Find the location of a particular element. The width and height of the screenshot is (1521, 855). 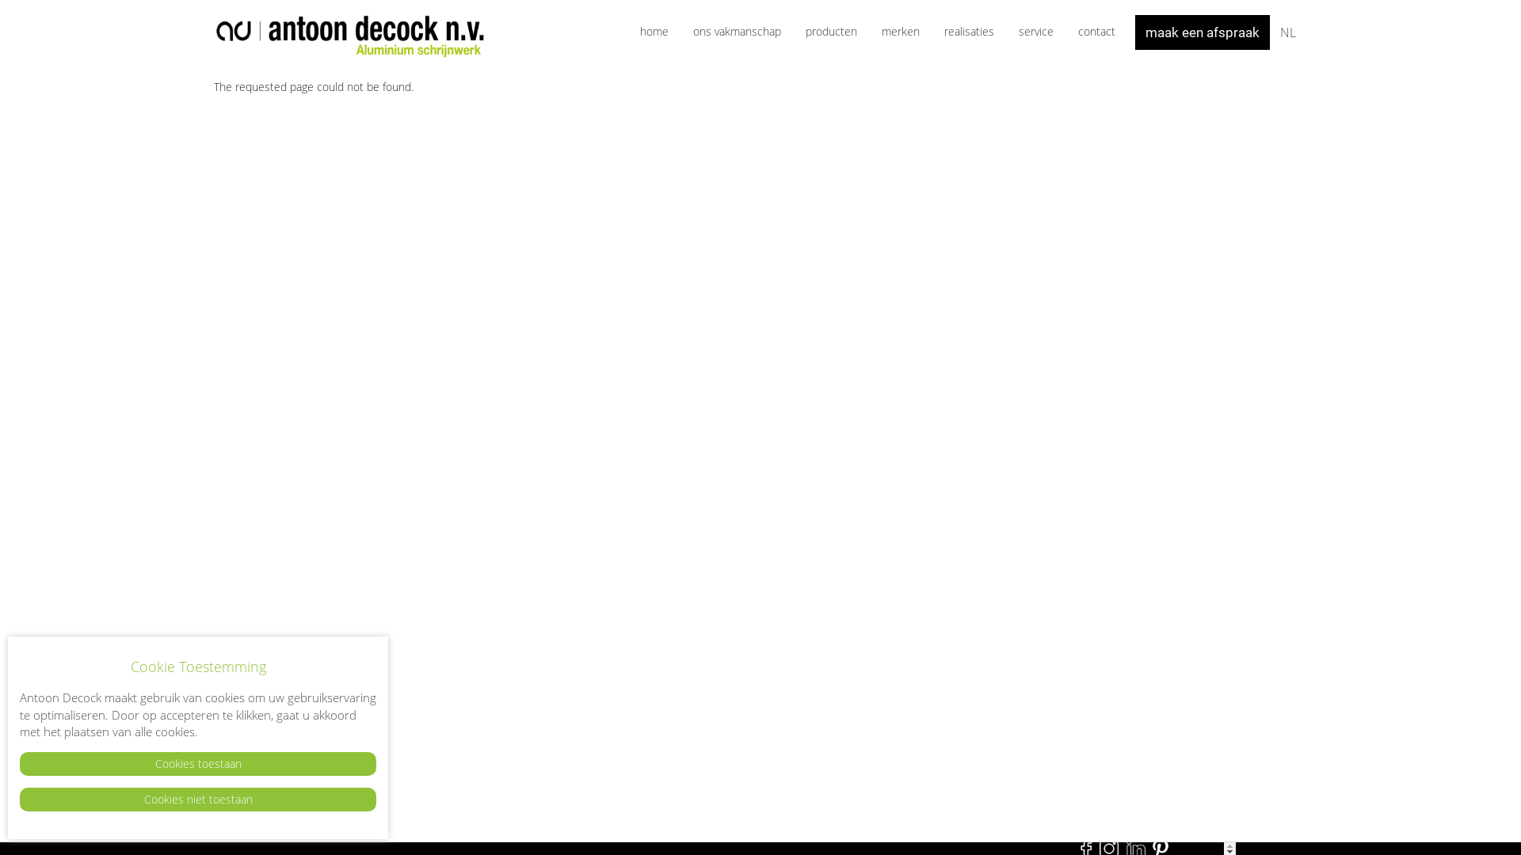

ons vakmanschap is located at coordinates (737, 32).